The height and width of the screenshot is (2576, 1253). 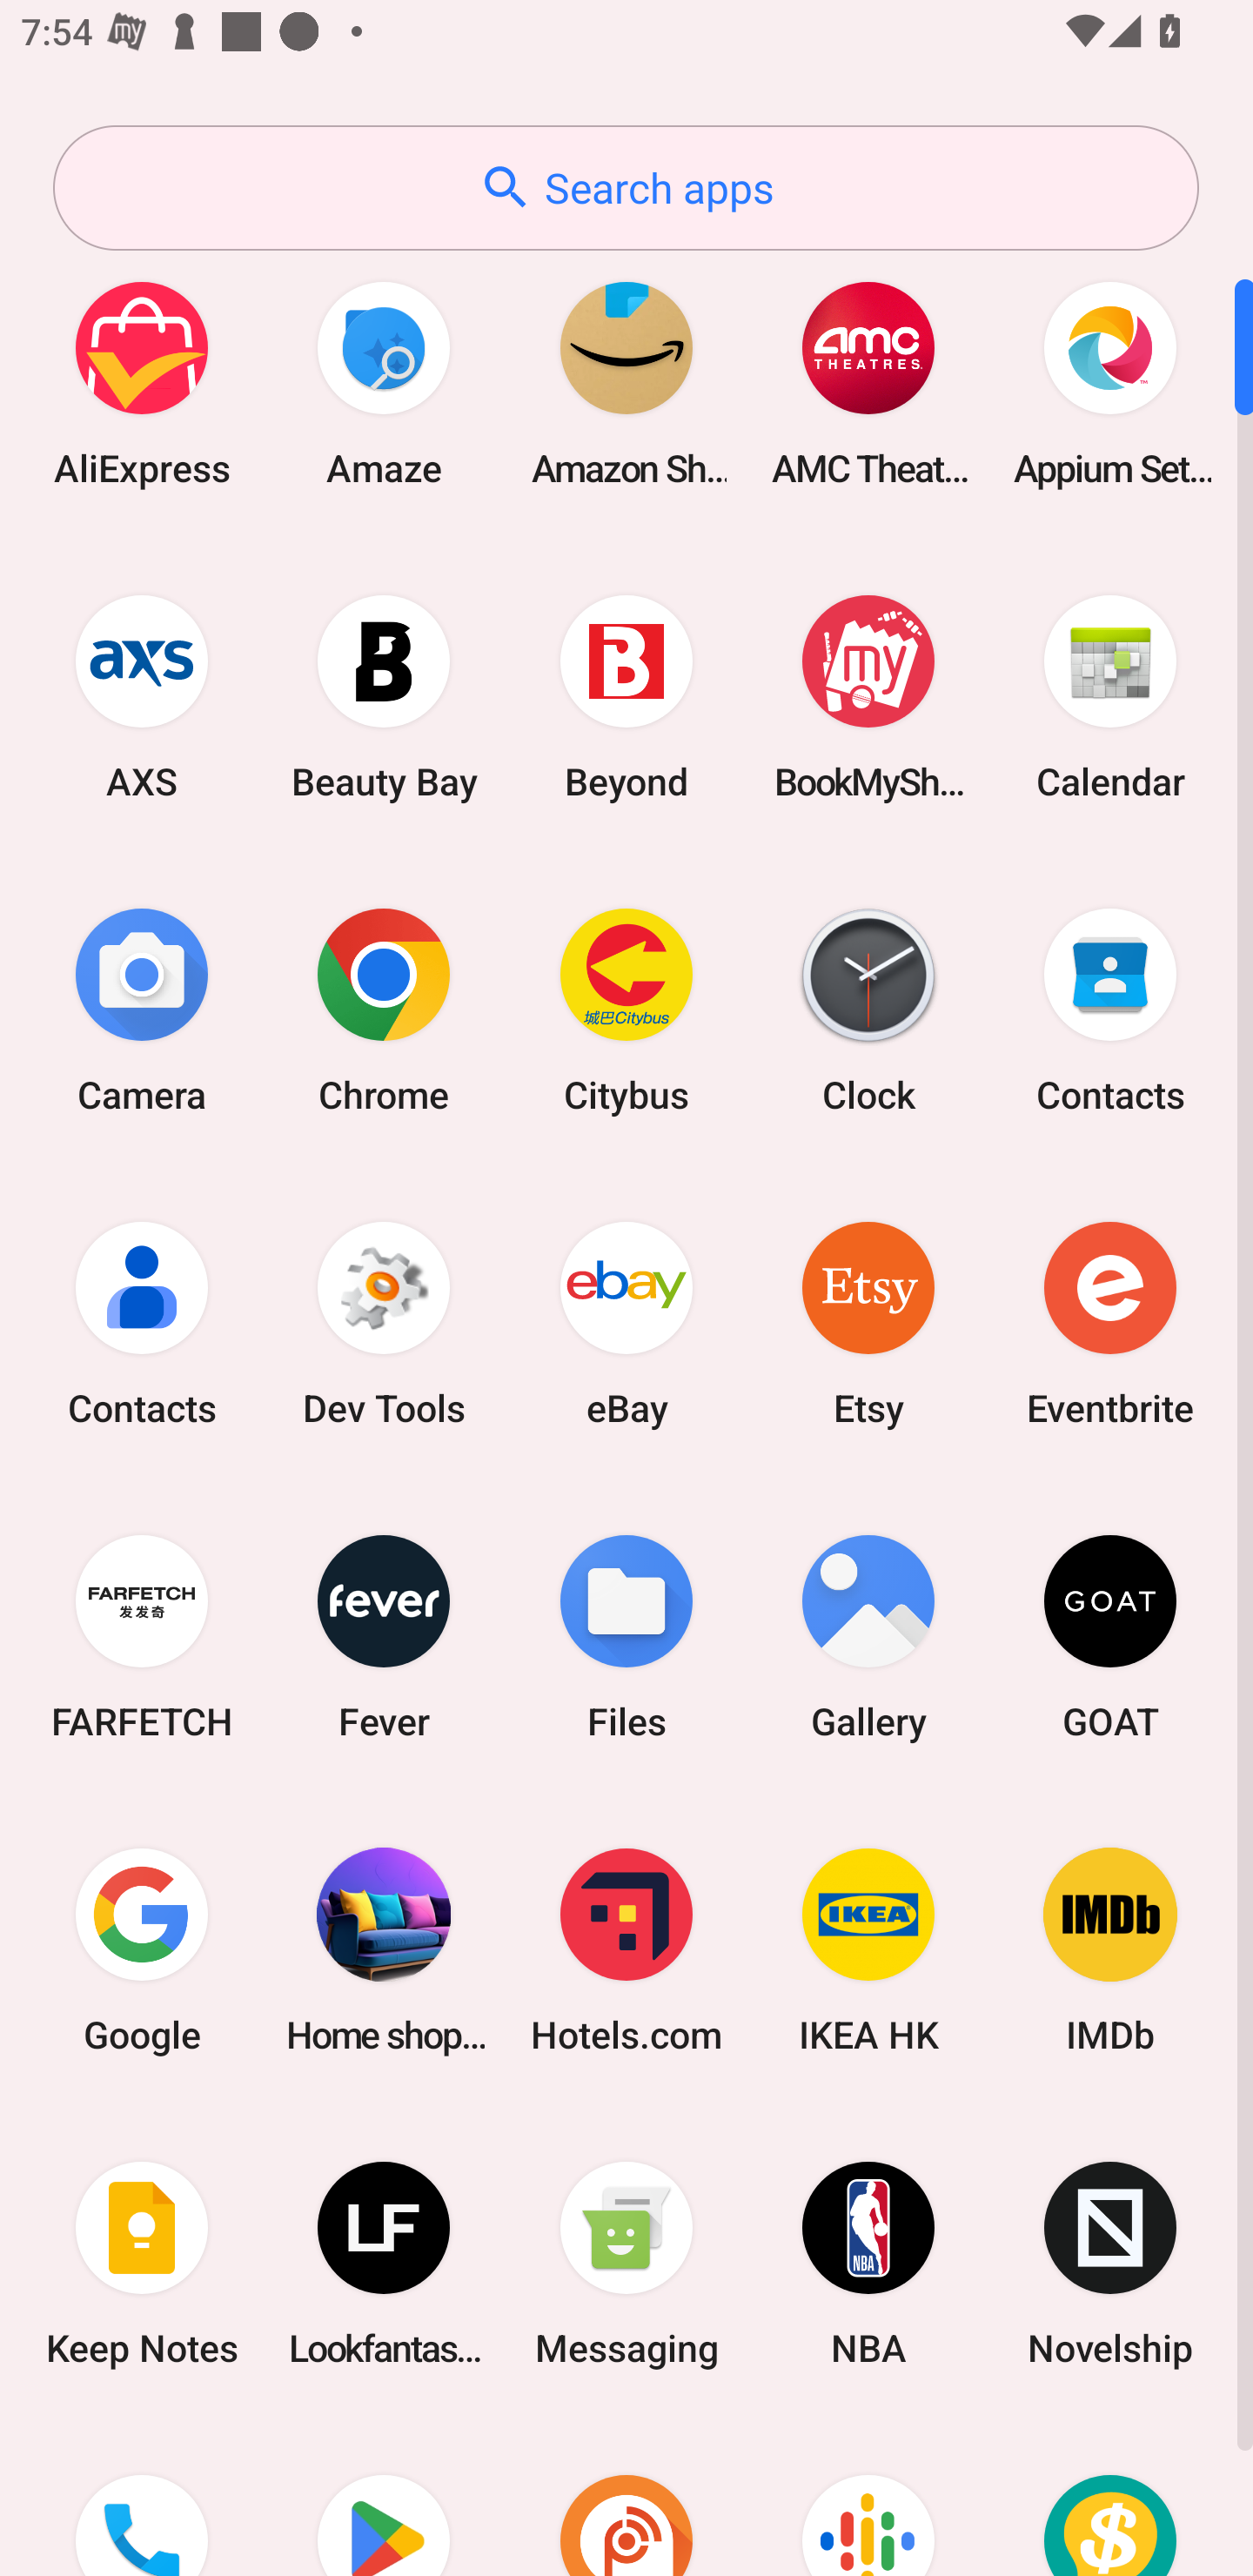 I want to click on Keep Notes, so click(x=142, y=2264).